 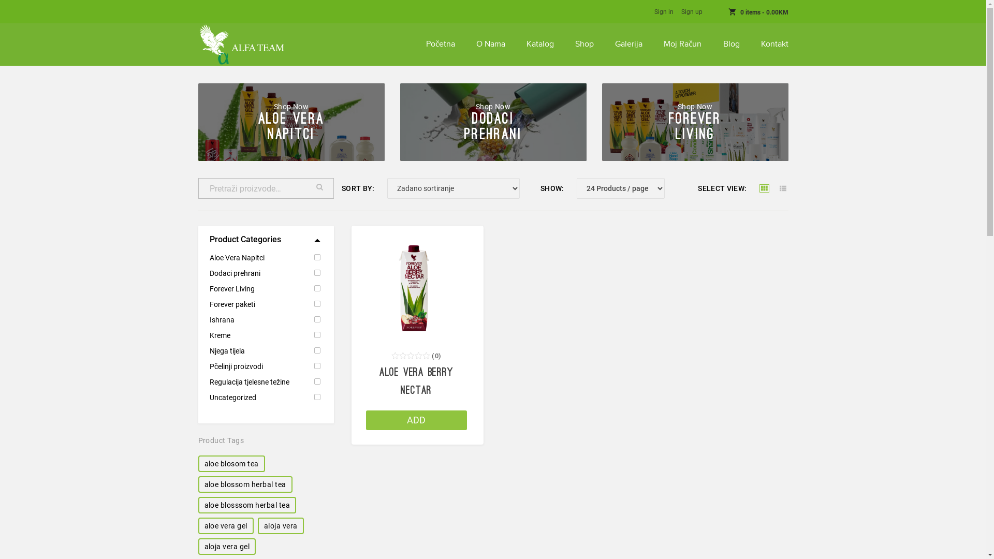 I want to click on Sign up, so click(x=692, y=12).